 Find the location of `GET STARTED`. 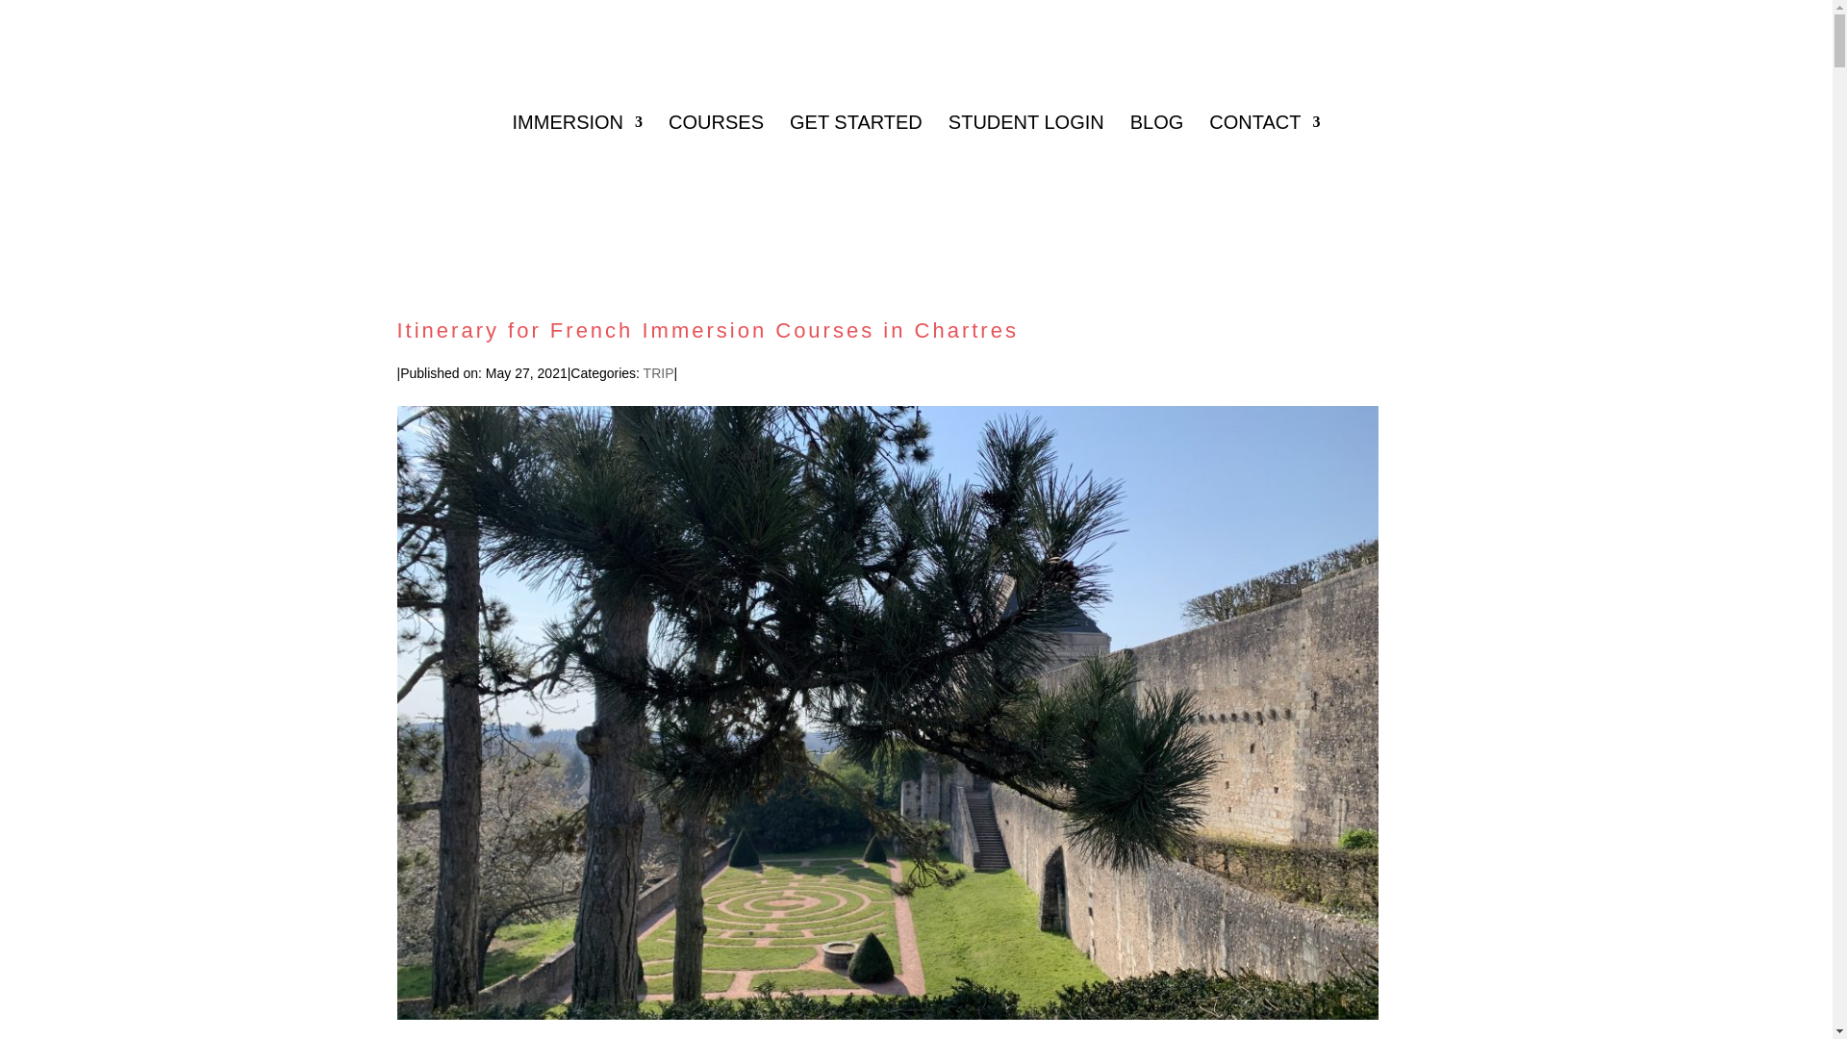

GET STARTED is located at coordinates (856, 169).